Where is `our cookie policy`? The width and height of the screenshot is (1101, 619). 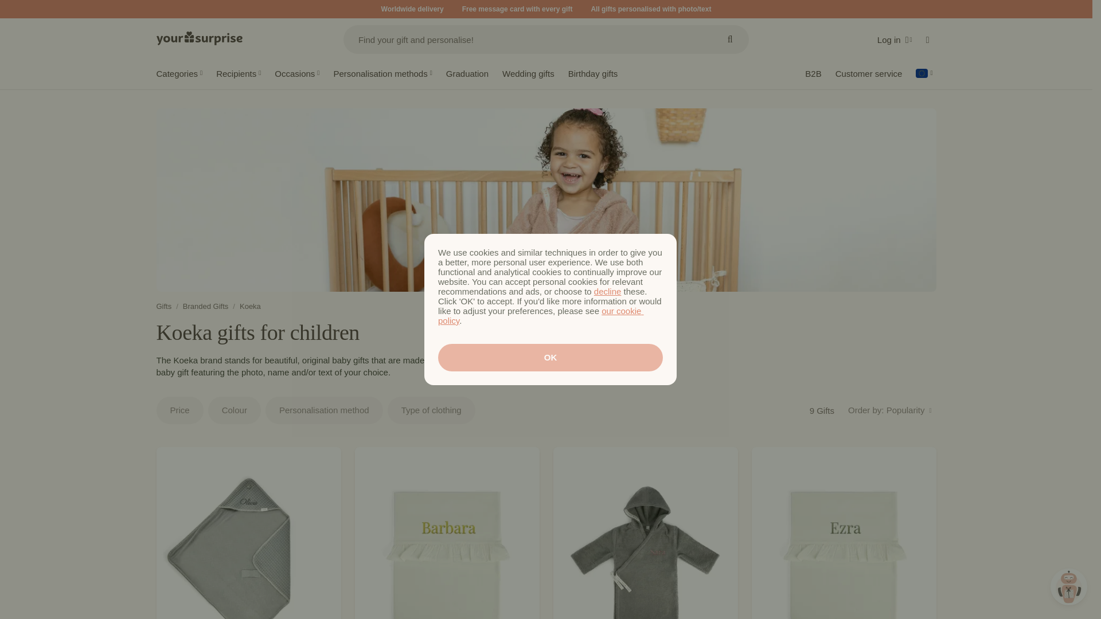
our cookie policy is located at coordinates (895, 39).